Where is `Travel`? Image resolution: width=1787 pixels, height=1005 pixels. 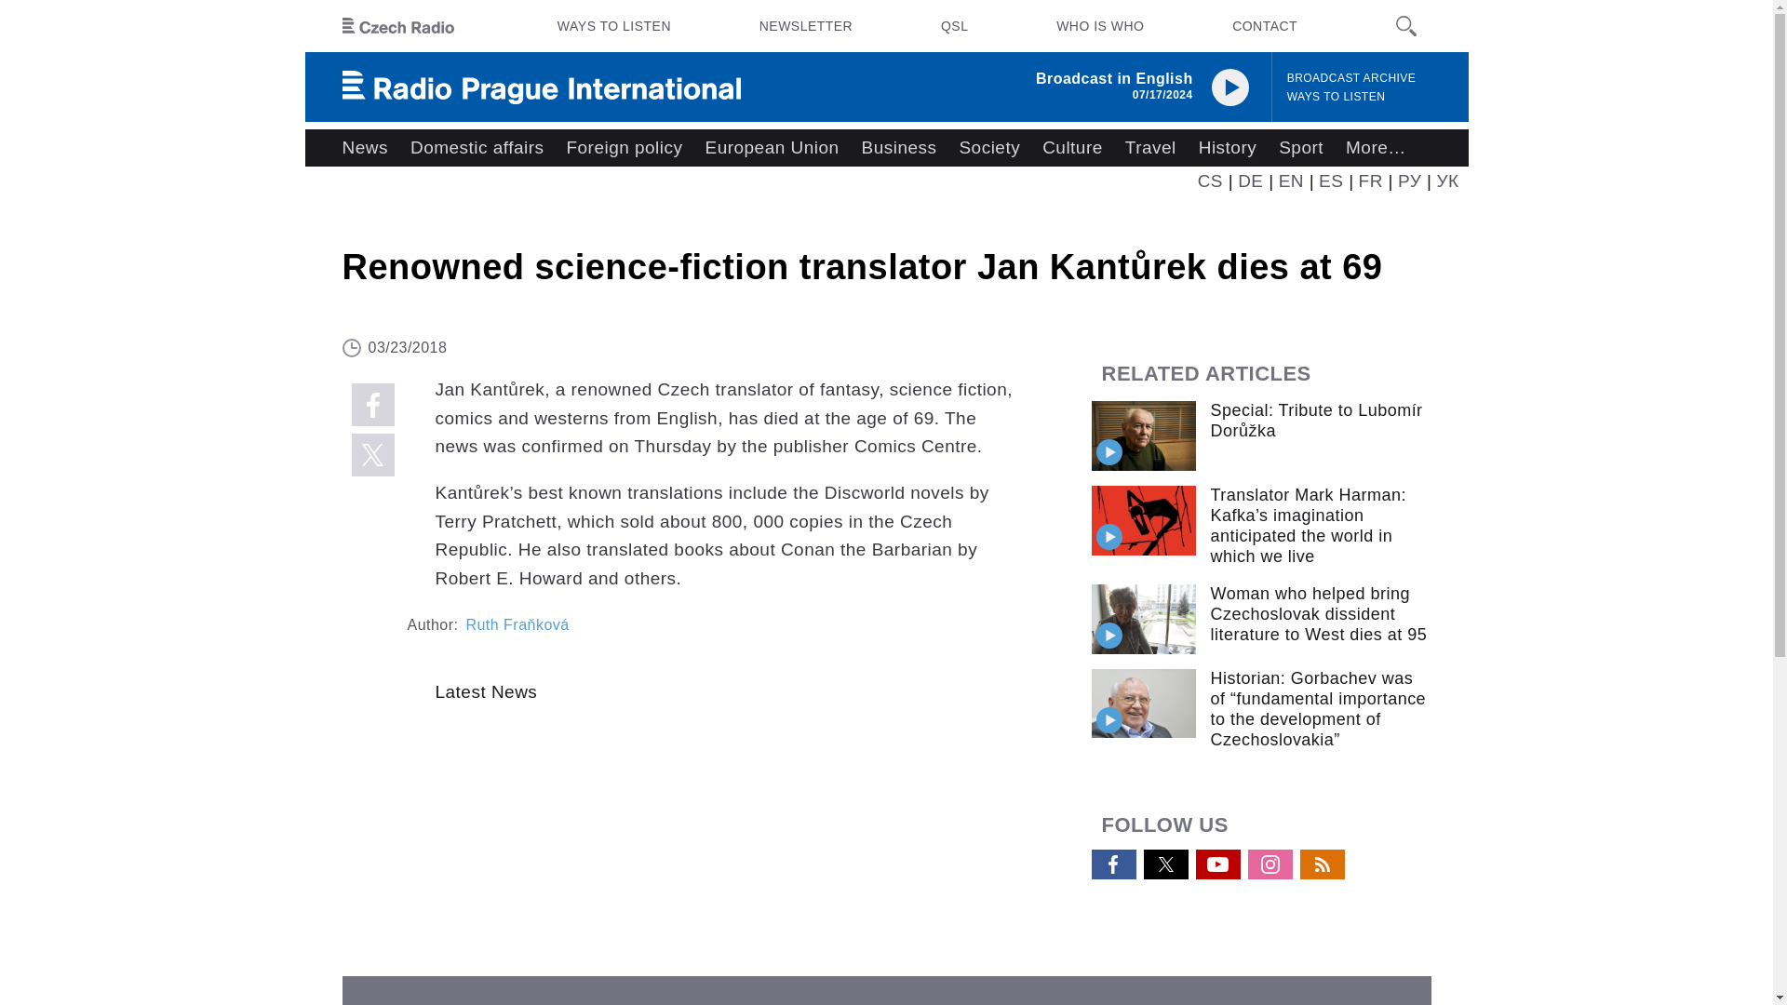
Travel is located at coordinates (1150, 148).